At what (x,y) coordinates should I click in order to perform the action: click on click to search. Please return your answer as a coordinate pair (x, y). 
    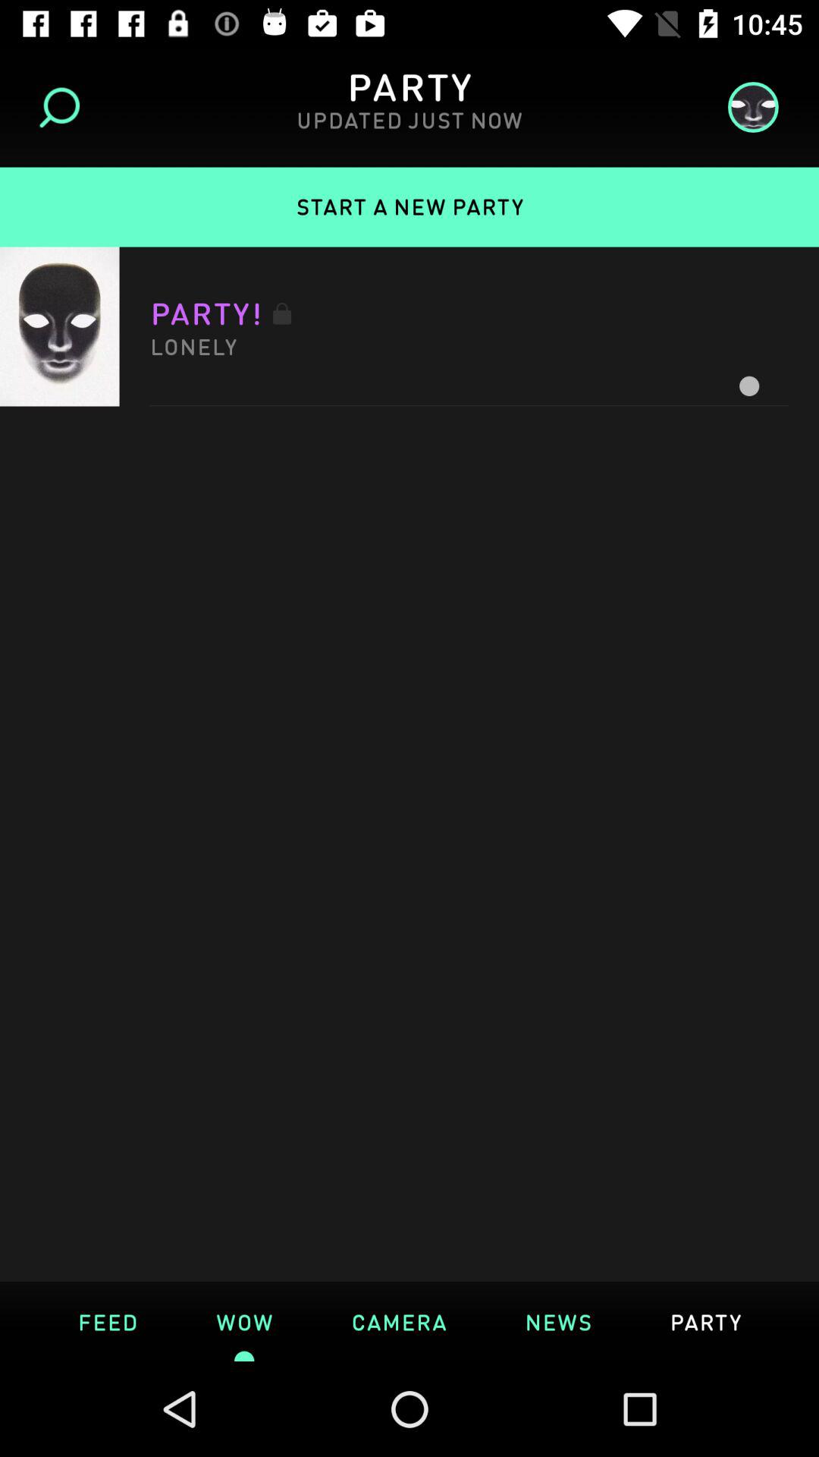
    Looking at the image, I should click on (65, 108).